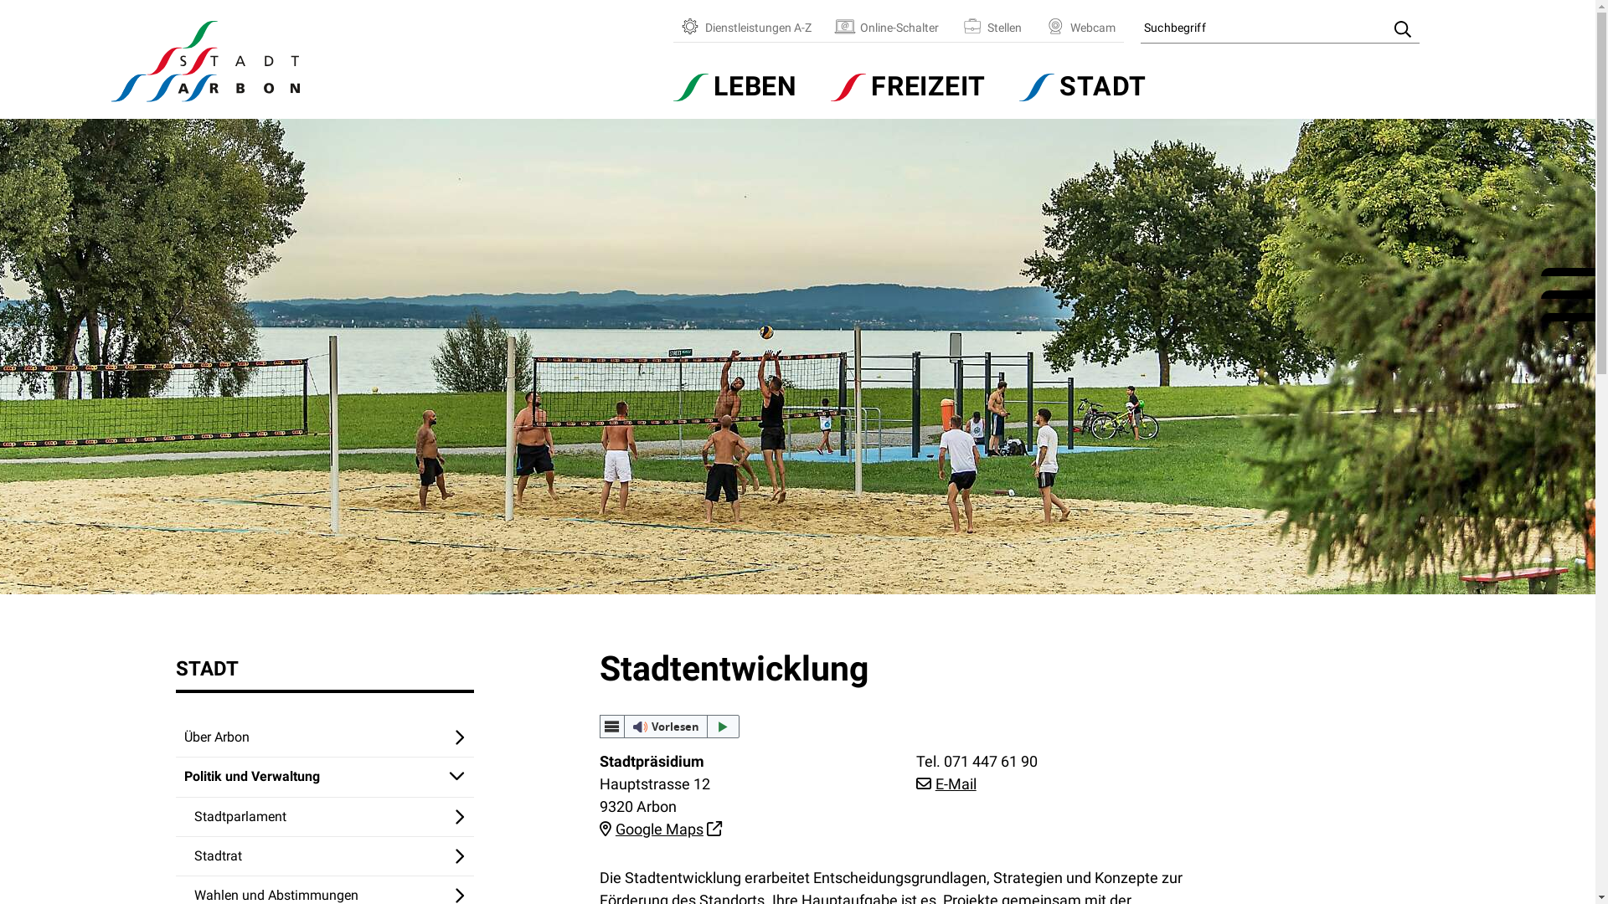 This screenshot has width=1608, height=904. Describe the element at coordinates (1403, 29) in the screenshot. I see `Suche starten` at that location.